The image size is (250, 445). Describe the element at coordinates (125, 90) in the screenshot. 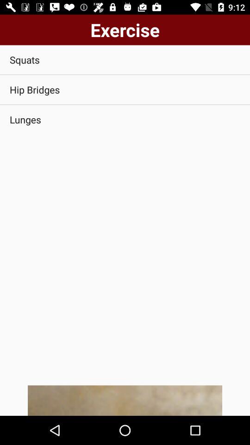

I see `choose the item above lunges` at that location.